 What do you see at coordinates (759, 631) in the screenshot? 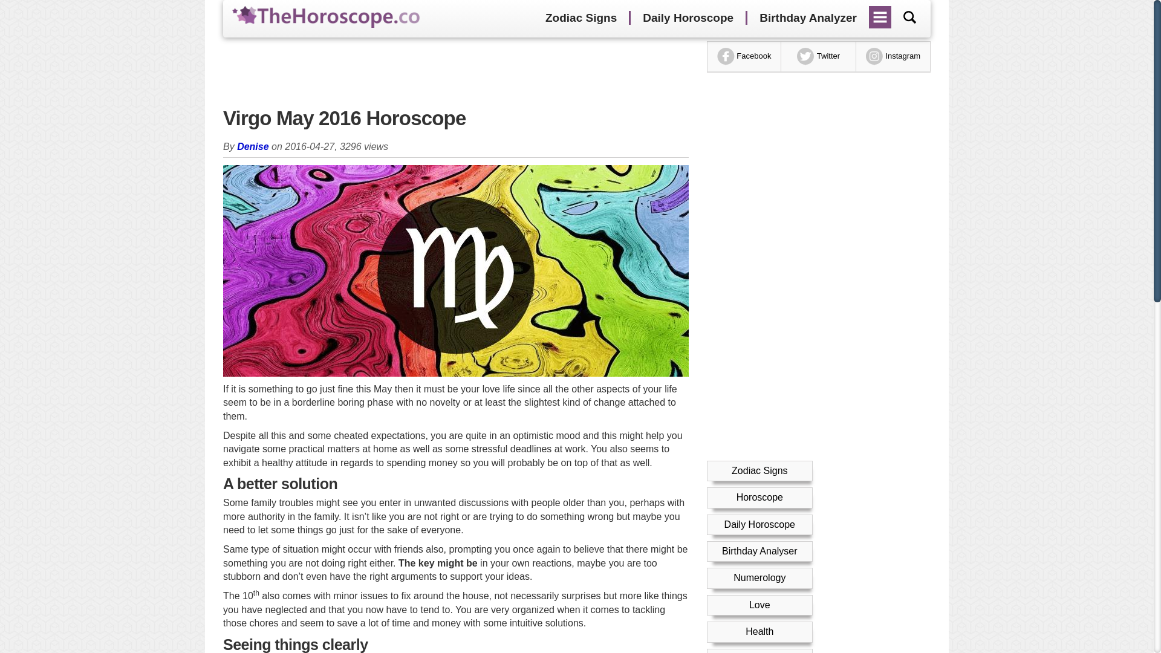
I see `Health` at bounding box center [759, 631].